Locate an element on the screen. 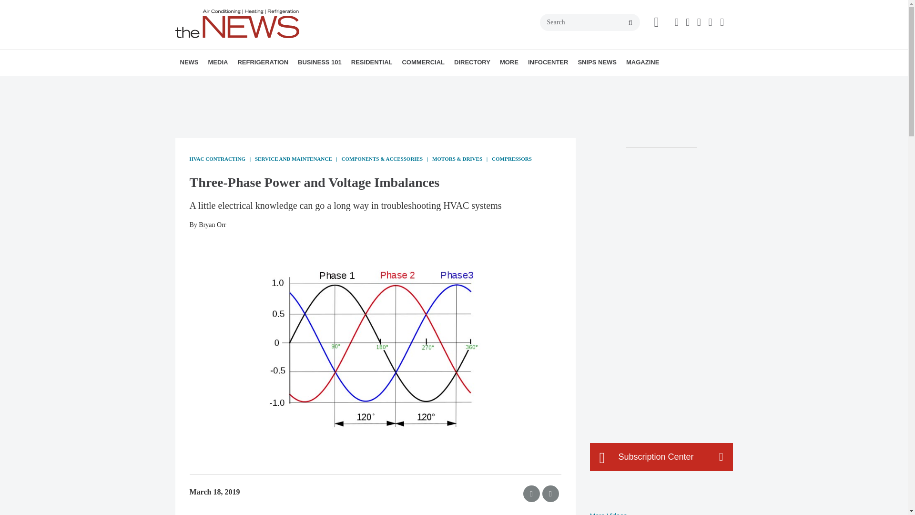  AHR EXPO 2024 VIDEOS is located at coordinates (267, 83).